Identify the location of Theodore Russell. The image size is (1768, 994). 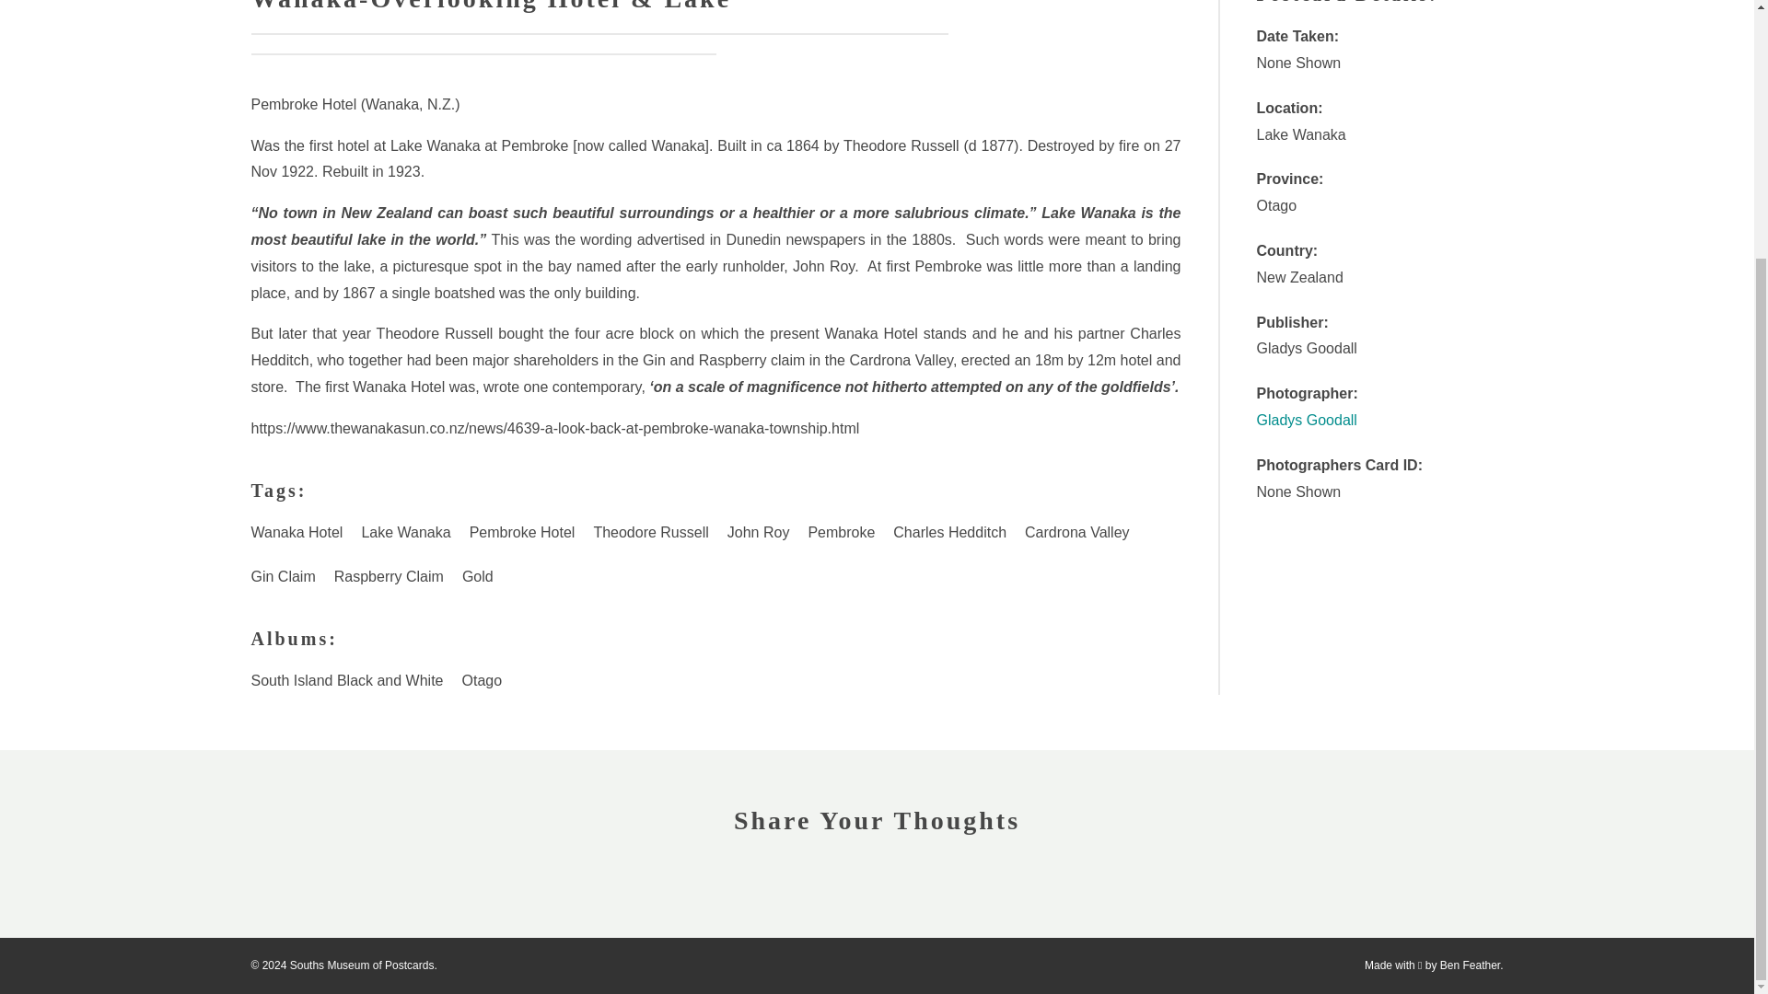
(650, 533).